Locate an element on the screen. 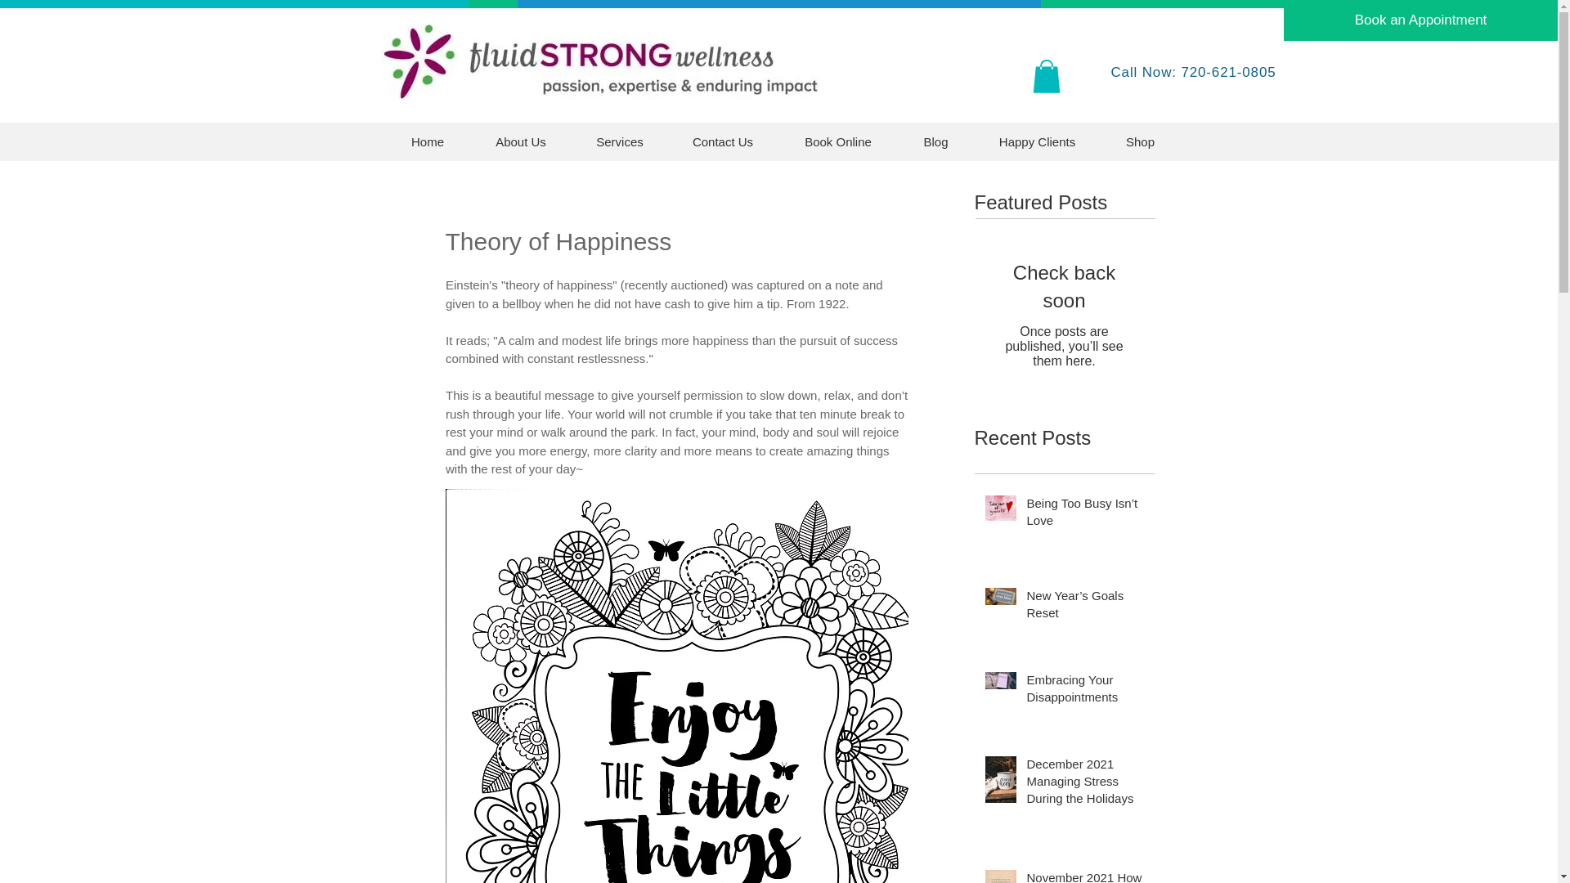 This screenshot has height=883, width=1570. Embracing Your Disappointments is located at coordinates (1085, 691).